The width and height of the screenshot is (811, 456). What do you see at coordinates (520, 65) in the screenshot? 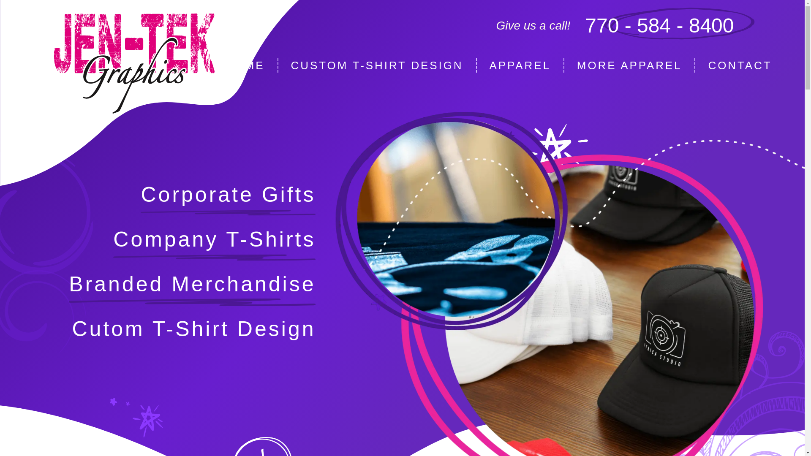
I see `APPAREL` at bounding box center [520, 65].